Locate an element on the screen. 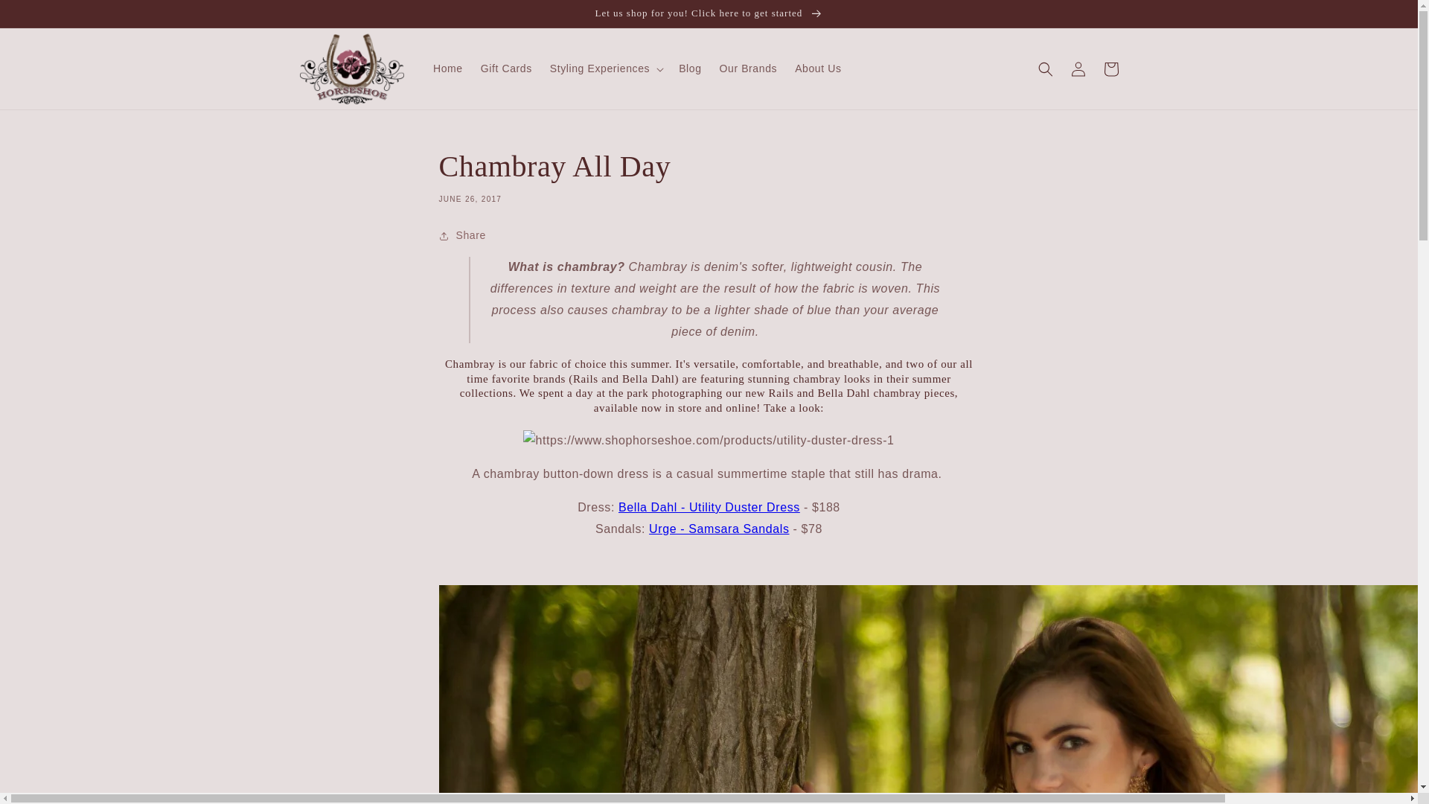 This screenshot has width=1429, height=804. Let us shop for you! Click here to get started is located at coordinates (709, 13).